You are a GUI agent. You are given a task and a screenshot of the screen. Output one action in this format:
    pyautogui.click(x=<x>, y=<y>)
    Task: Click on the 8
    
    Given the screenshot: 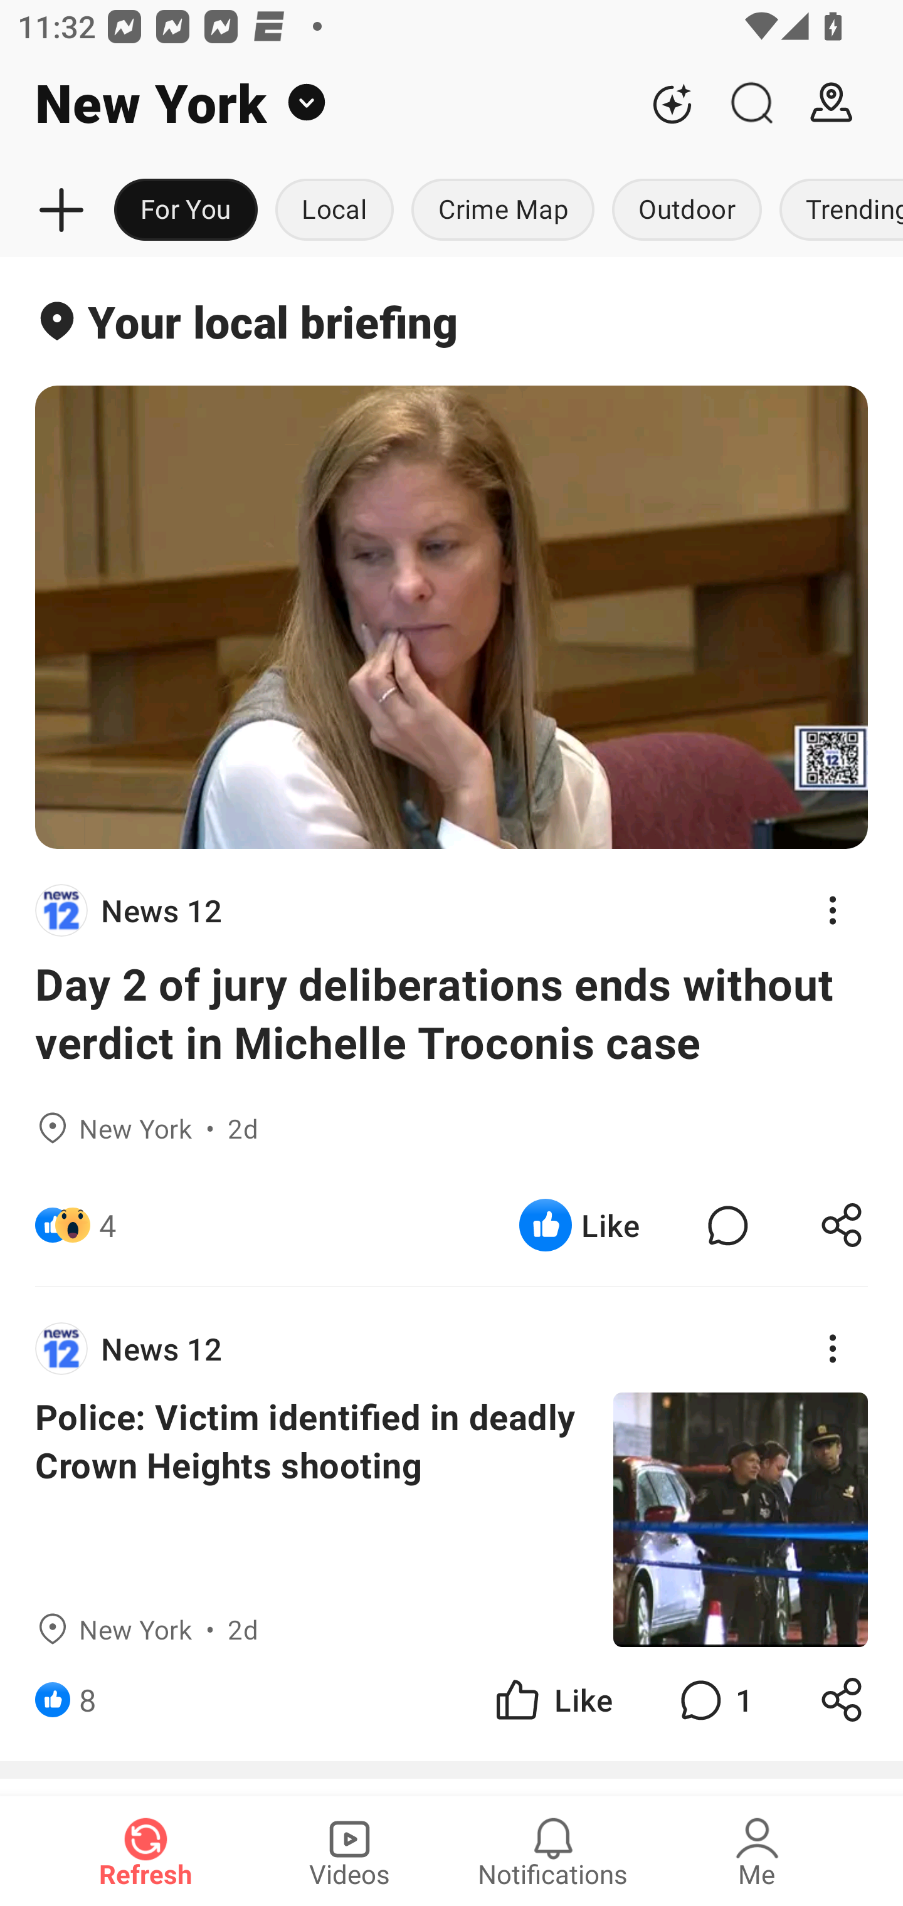 What is the action you would take?
    pyautogui.click(x=88, y=1699)
    